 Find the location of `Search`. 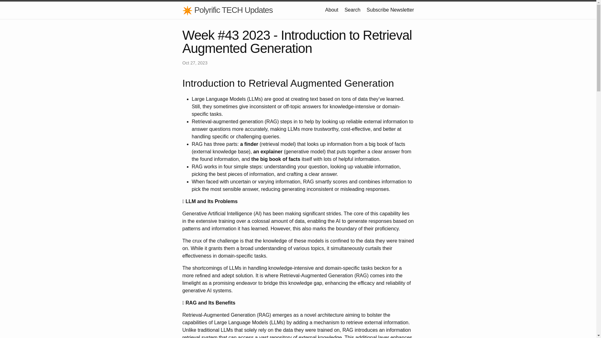

Search is located at coordinates (352, 9).